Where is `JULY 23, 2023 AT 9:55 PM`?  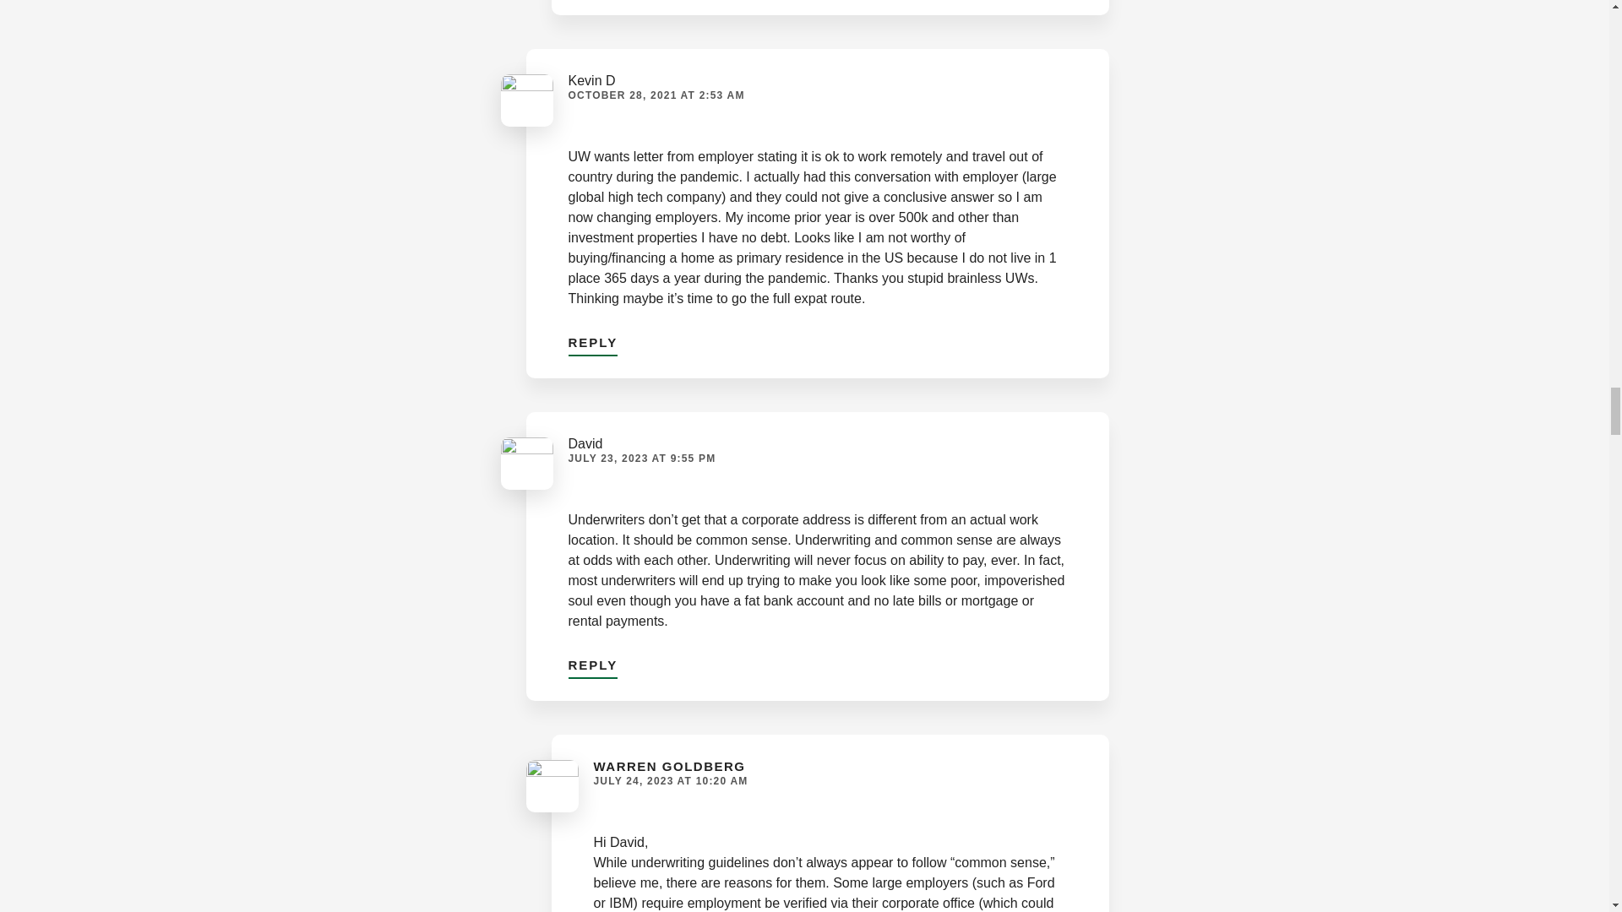 JULY 23, 2023 AT 9:55 PM is located at coordinates (641, 458).